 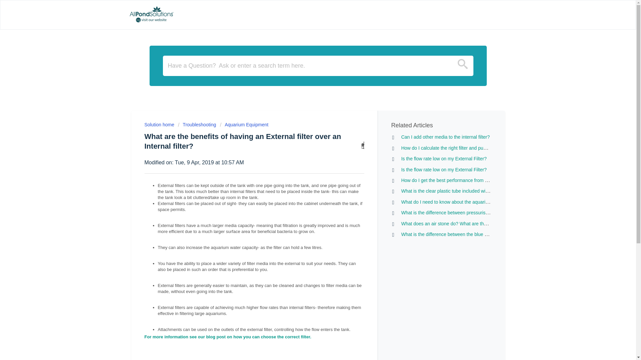 I want to click on Solution home, so click(x=160, y=125).